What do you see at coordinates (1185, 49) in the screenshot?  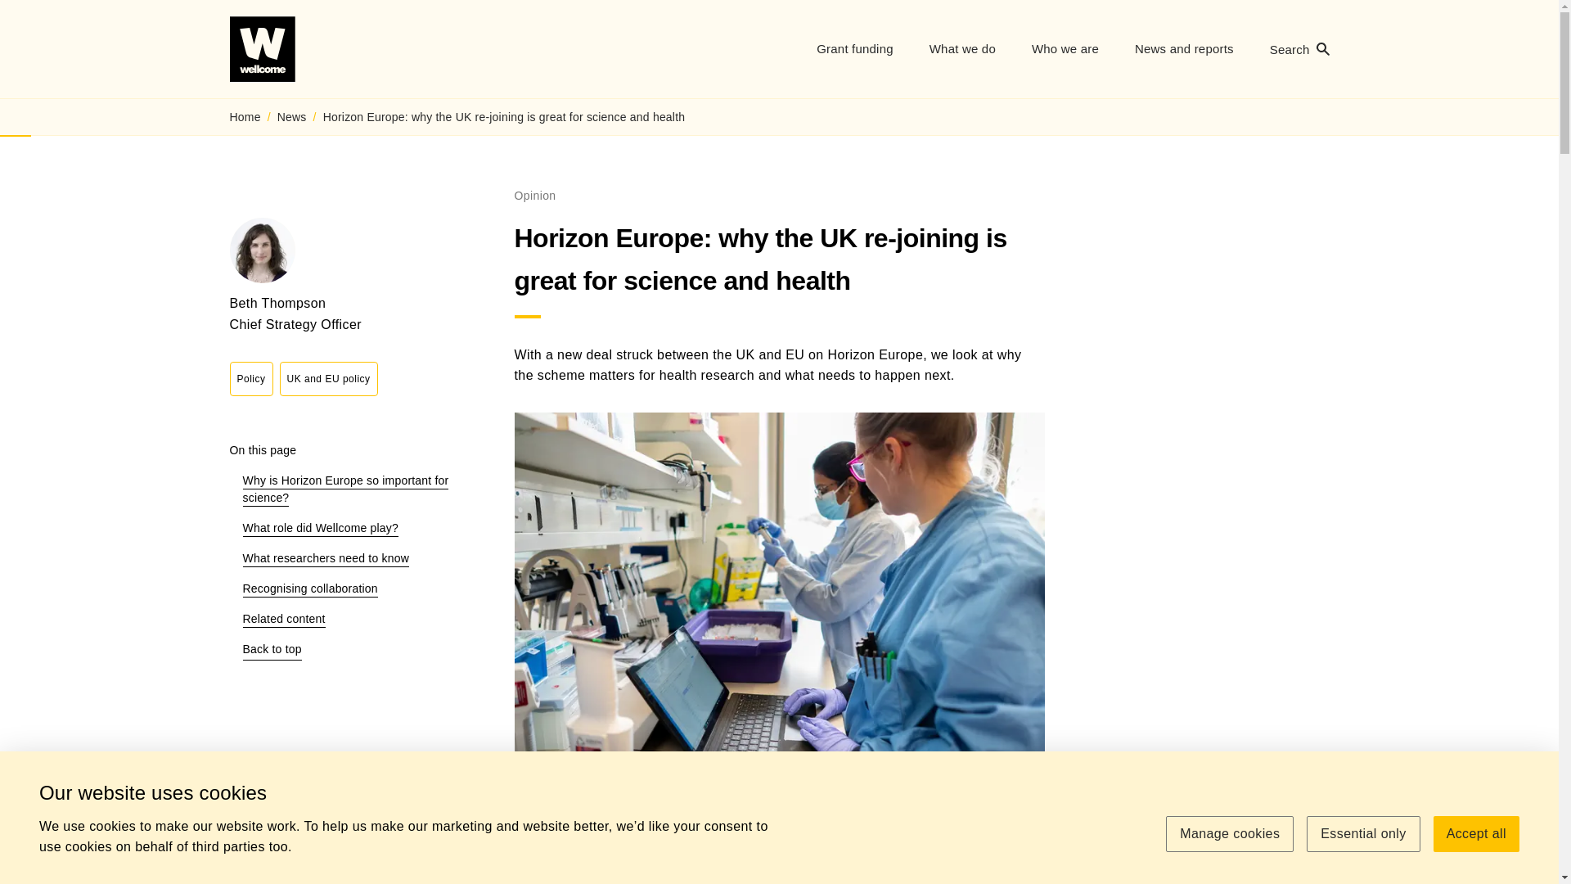 I see `Grant funding` at bounding box center [1185, 49].